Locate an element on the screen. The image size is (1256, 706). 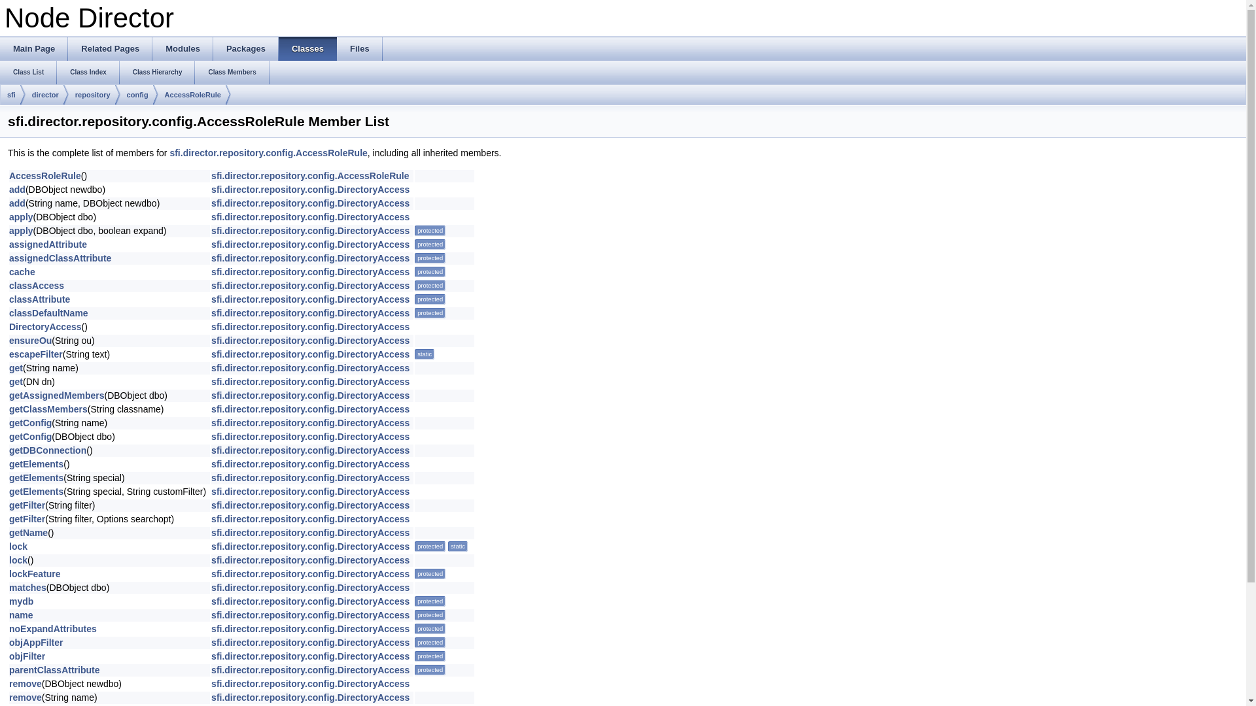
get is located at coordinates (16, 368).